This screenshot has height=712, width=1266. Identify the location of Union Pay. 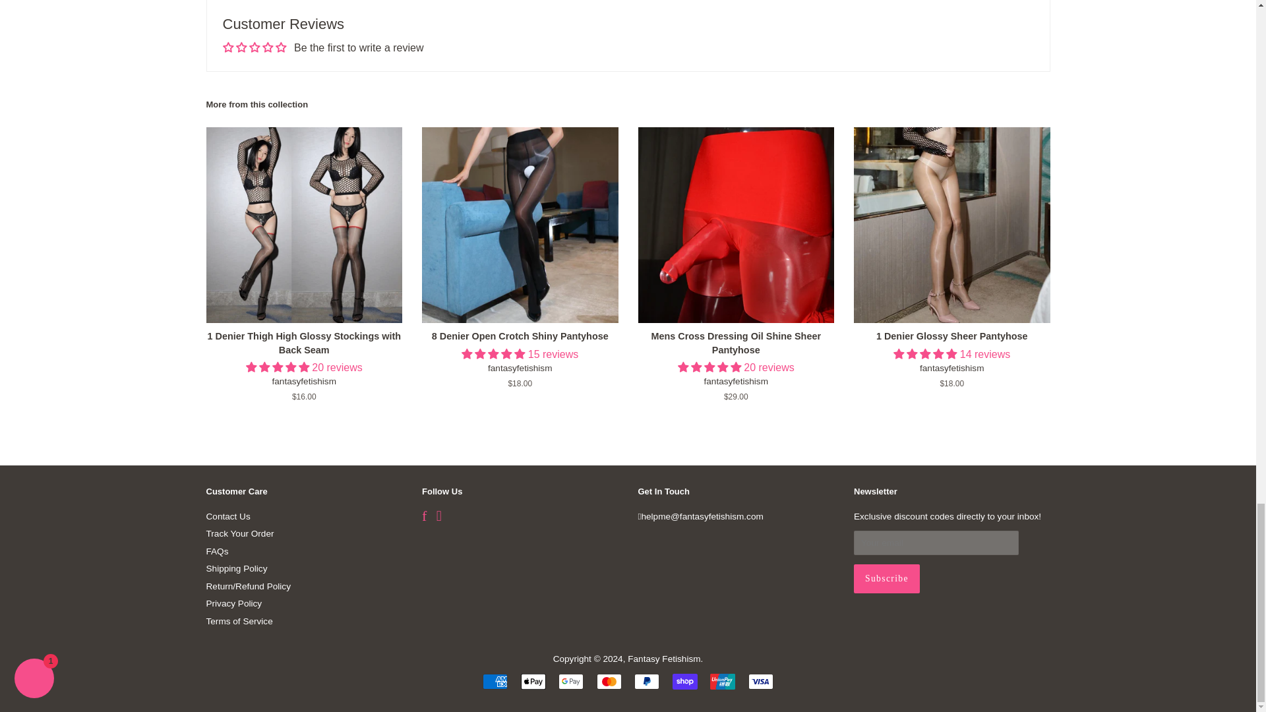
(723, 682).